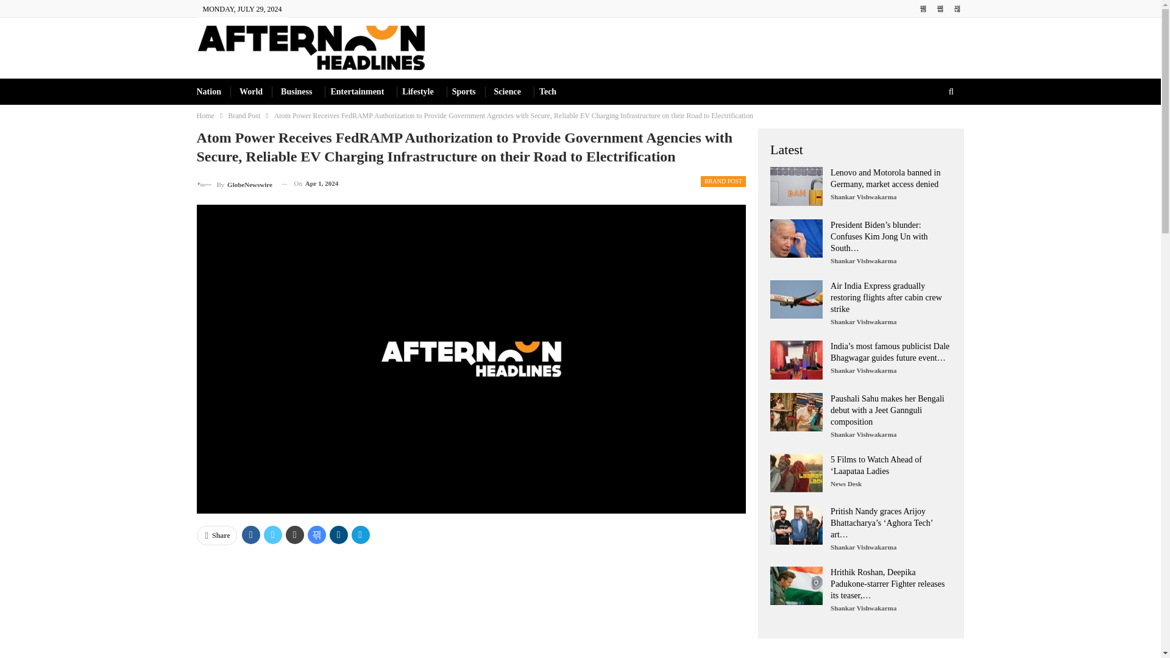  I want to click on Entertainment, so click(356, 91).